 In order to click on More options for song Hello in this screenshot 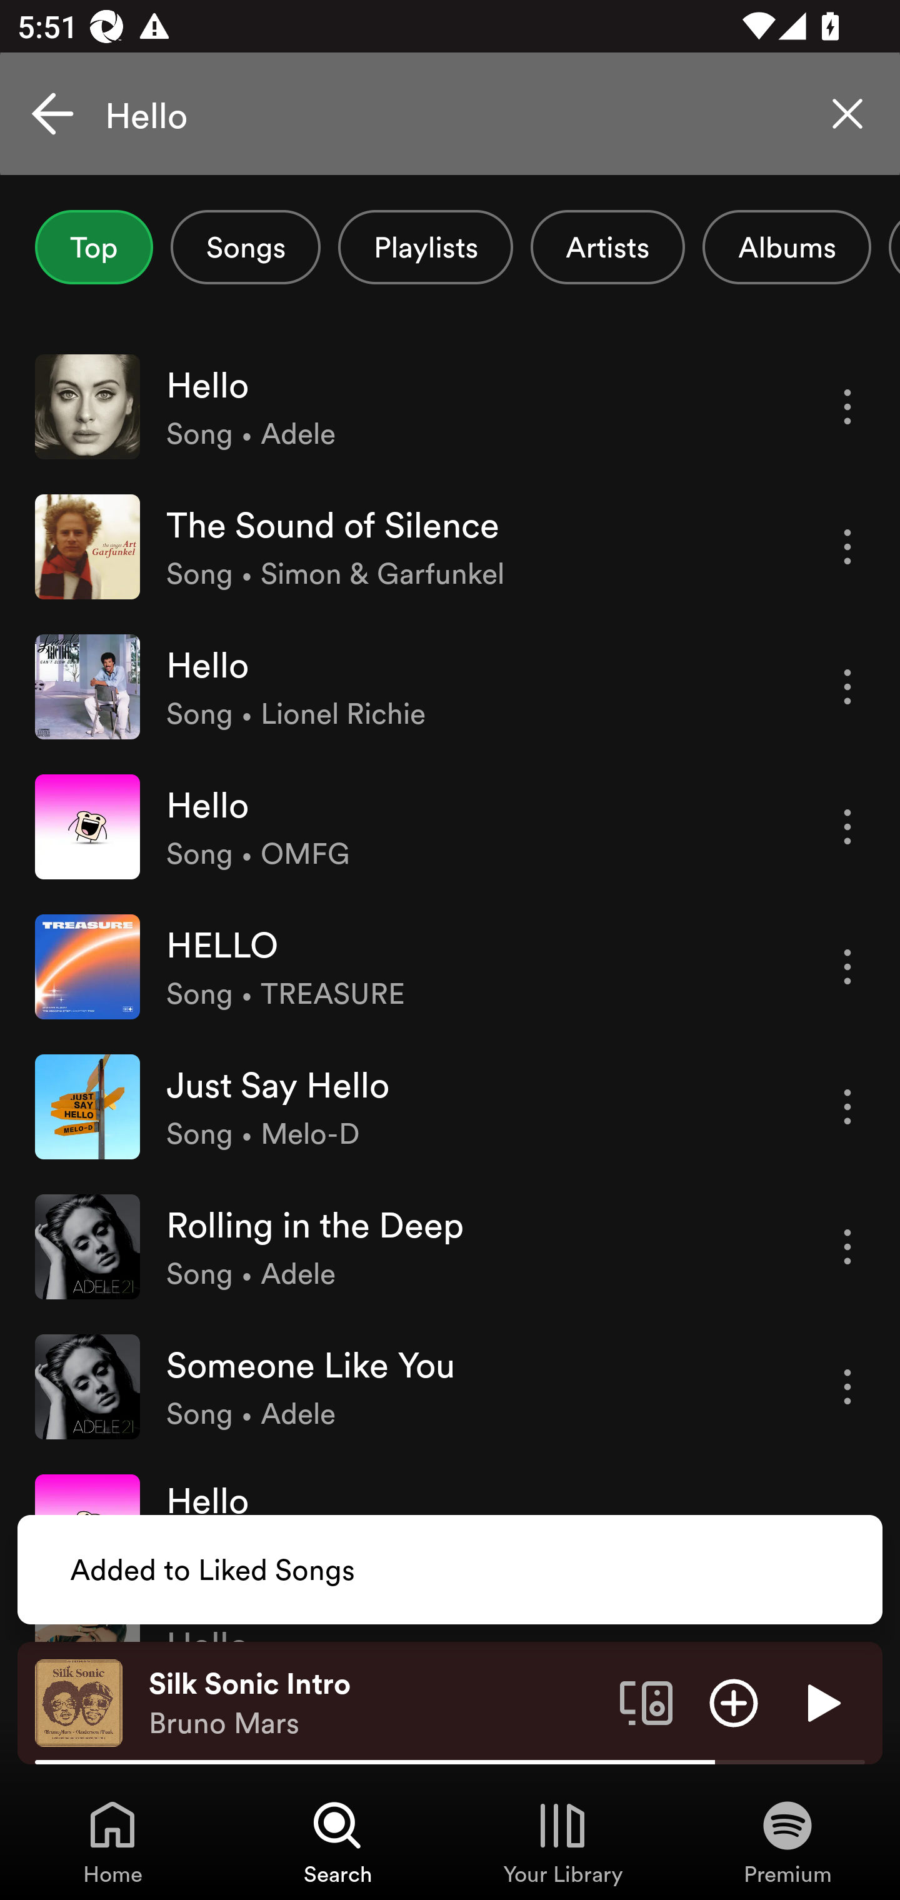, I will do `click(847, 407)`.